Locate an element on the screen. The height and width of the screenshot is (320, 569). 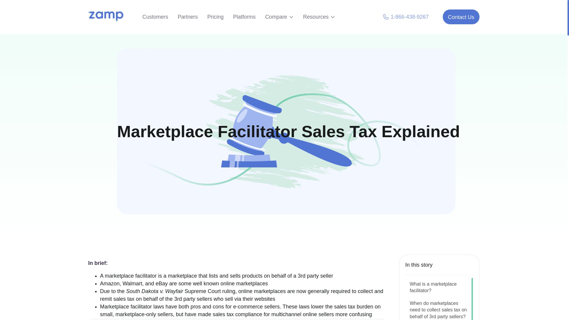
Compare is located at coordinates (279, 17).